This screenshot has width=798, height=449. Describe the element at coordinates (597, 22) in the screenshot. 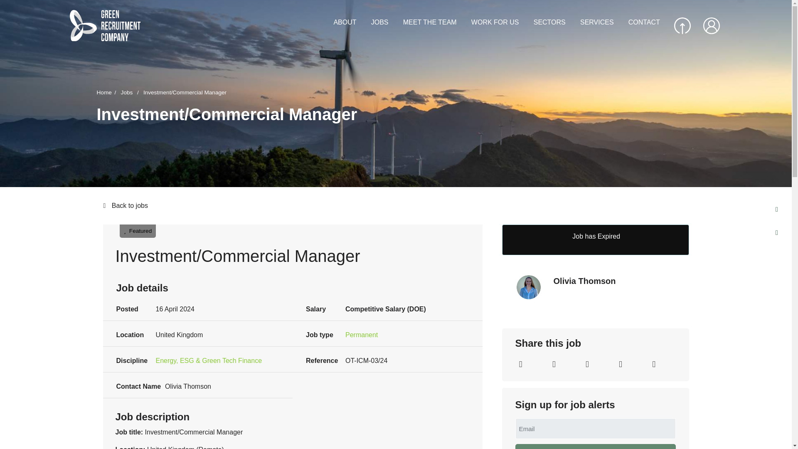

I see `SERVICES` at that location.